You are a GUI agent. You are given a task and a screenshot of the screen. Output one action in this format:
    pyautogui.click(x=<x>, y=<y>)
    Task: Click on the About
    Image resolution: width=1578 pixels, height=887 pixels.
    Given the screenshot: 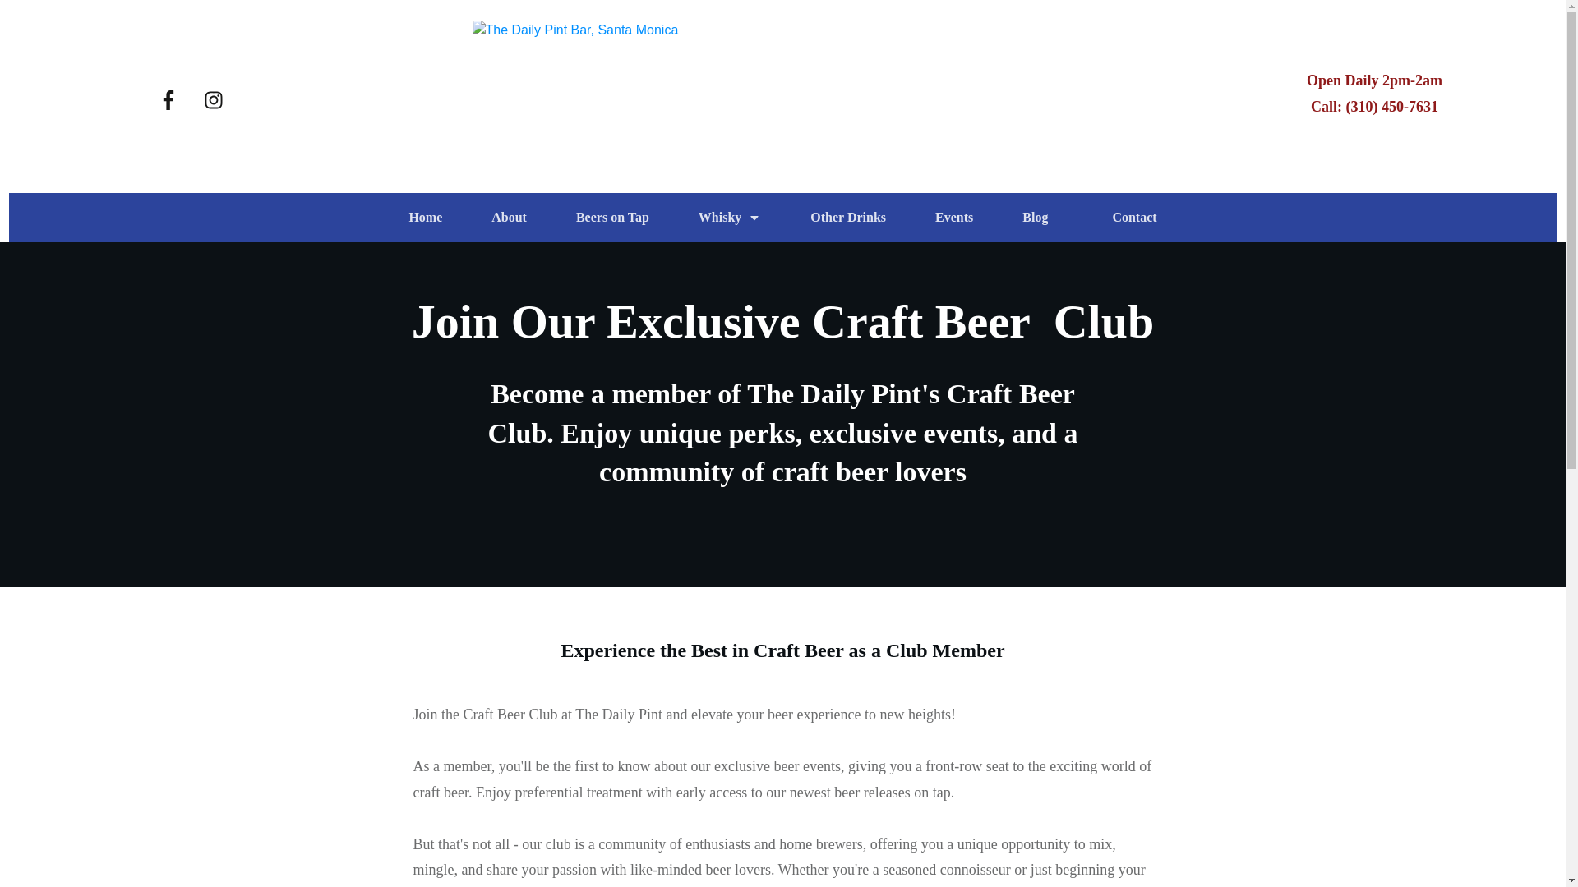 What is the action you would take?
    pyautogui.click(x=509, y=217)
    